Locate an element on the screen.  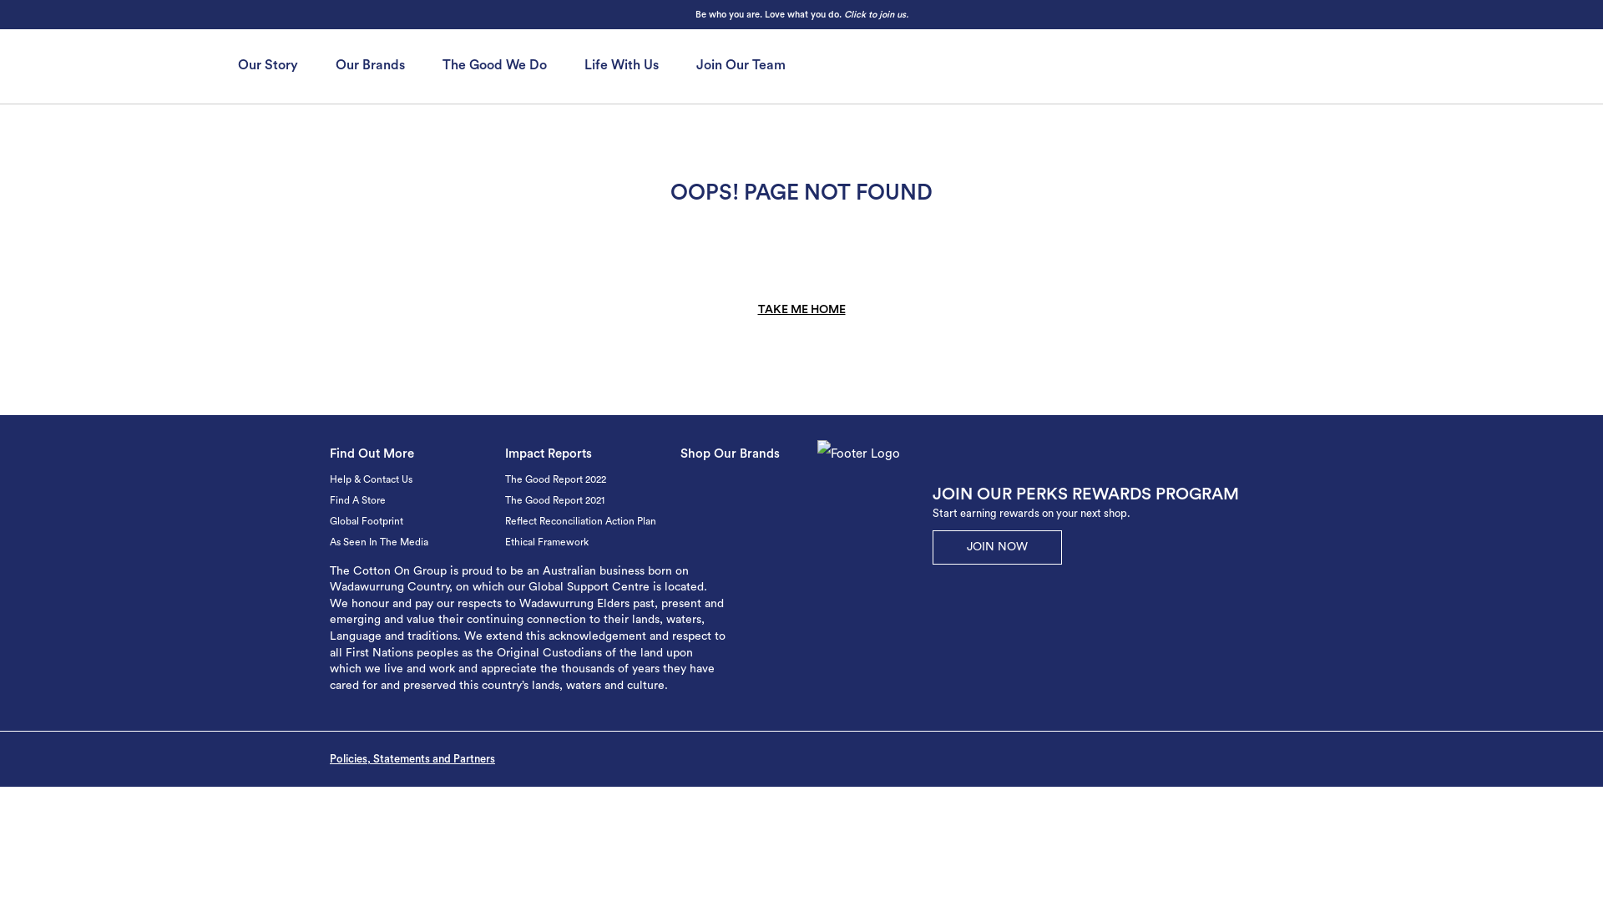
Be who you are. Love what you do. Click to join us. is located at coordinates (801, 15).